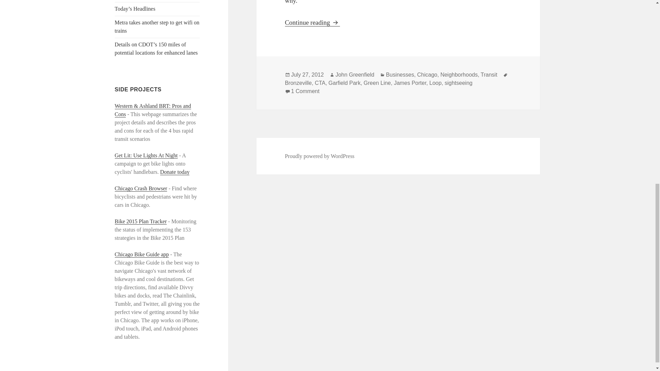 Image resolution: width=660 pixels, height=371 pixels. Describe the element at coordinates (435, 82) in the screenshot. I see `Loop` at that location.